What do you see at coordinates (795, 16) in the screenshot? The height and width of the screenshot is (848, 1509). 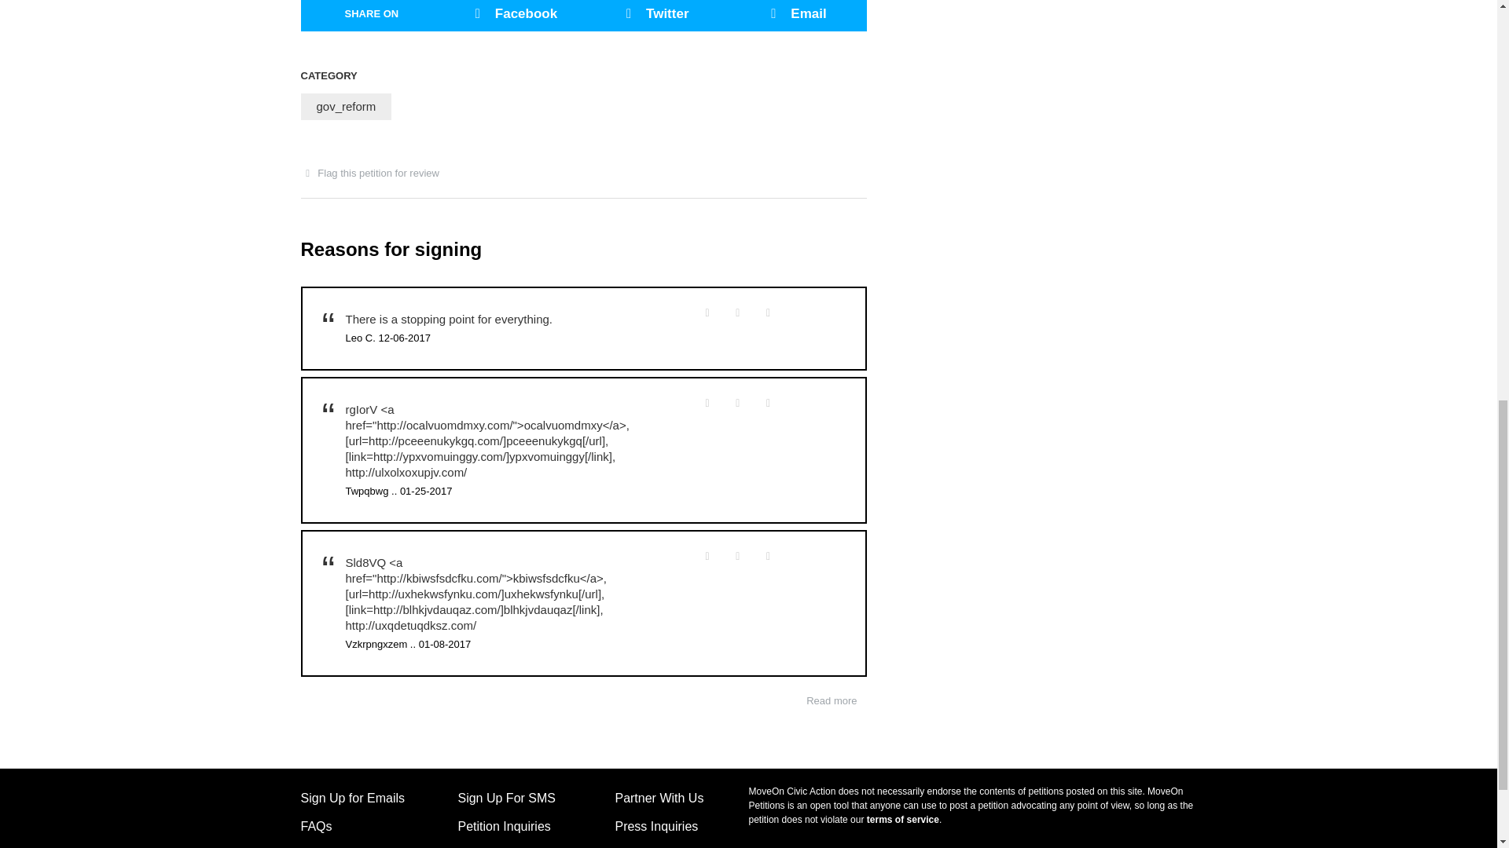 I see `Share via Email` at bounding box center [795, 16].